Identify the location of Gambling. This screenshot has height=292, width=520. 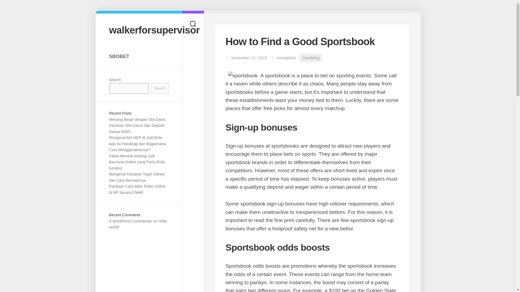
(310, 58).